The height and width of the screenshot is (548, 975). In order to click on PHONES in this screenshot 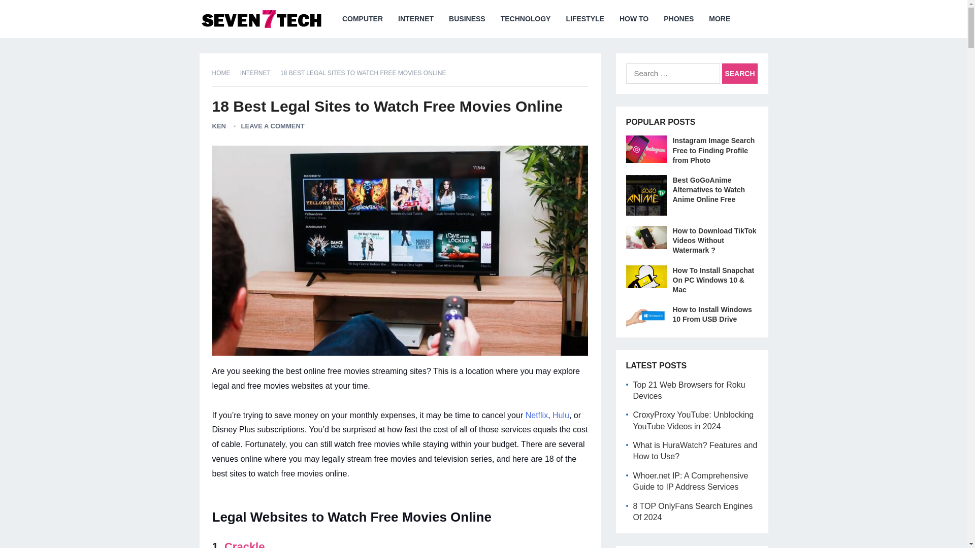, I will do `click(678, 19)`.